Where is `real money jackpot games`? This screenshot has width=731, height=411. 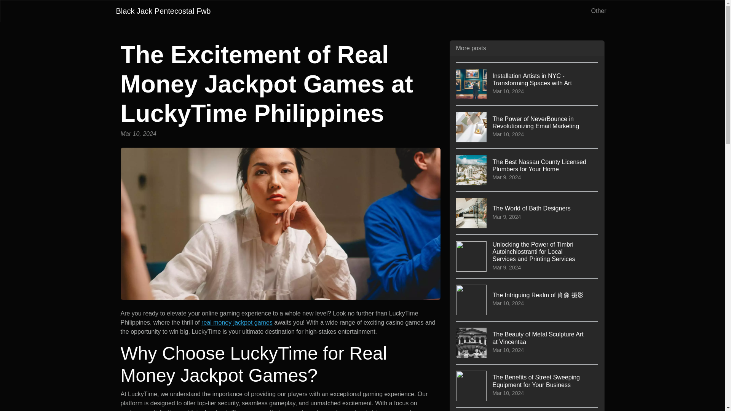 real money jackpot games is located at coordinates (527, 213).